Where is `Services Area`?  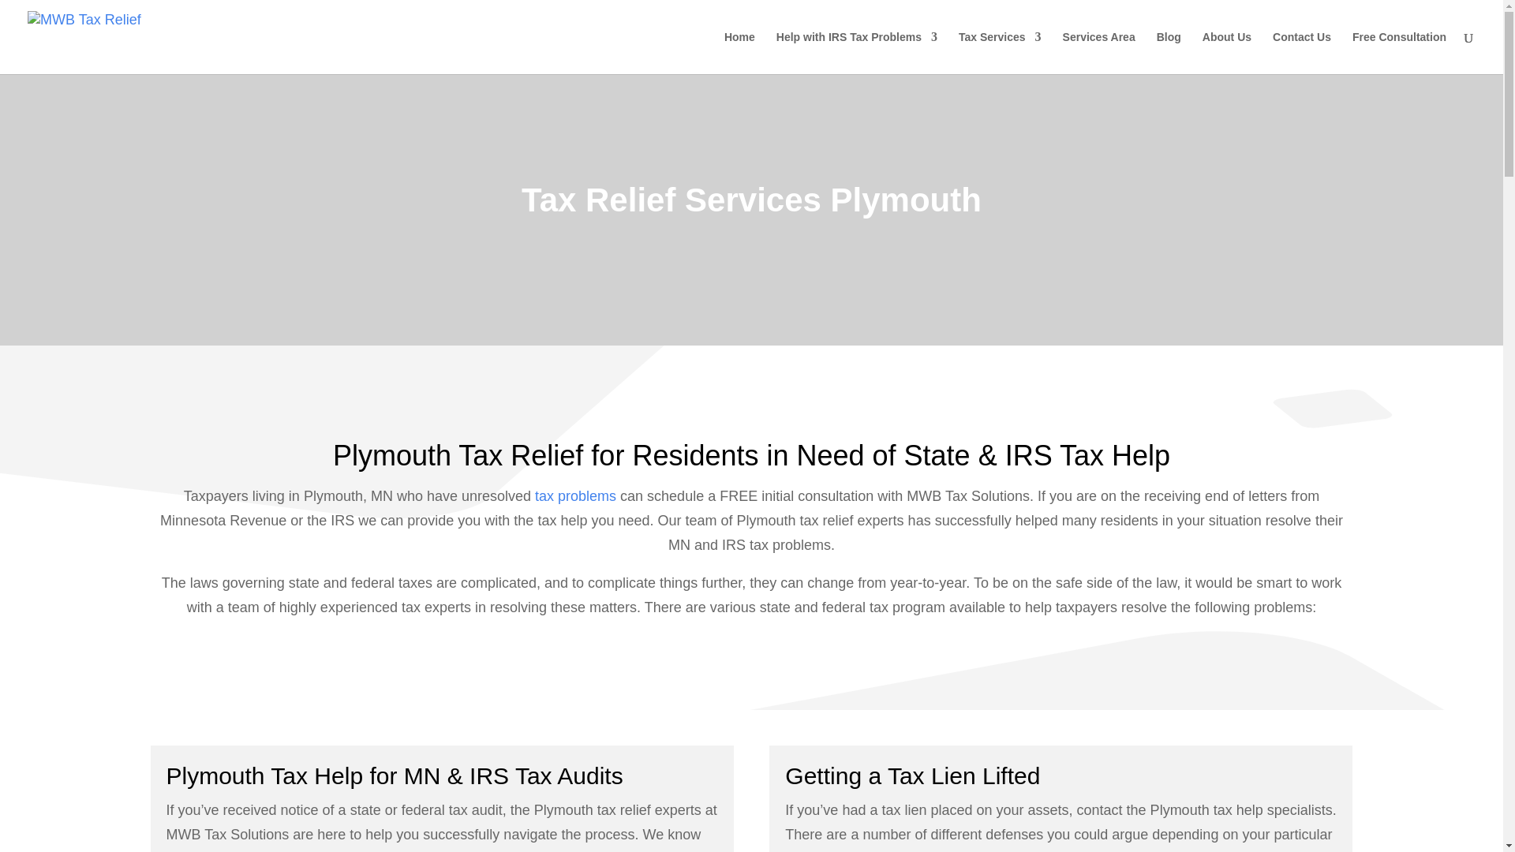 Services Area is located at coordinates (1098, 52).